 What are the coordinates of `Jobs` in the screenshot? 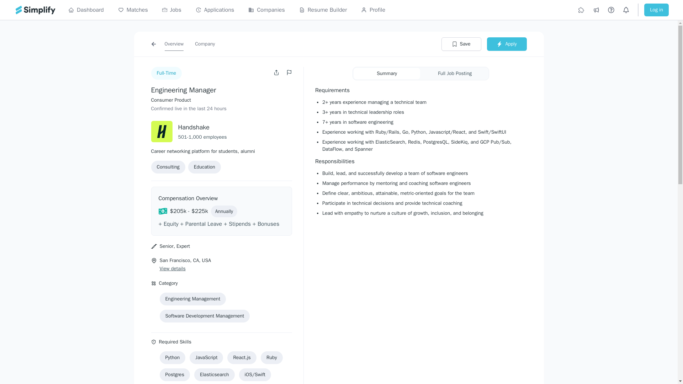 It's located at (172, 10).